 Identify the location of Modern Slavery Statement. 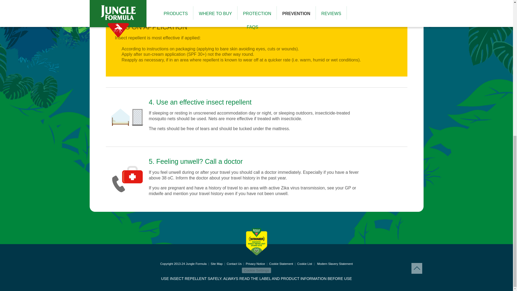
(335, 264).